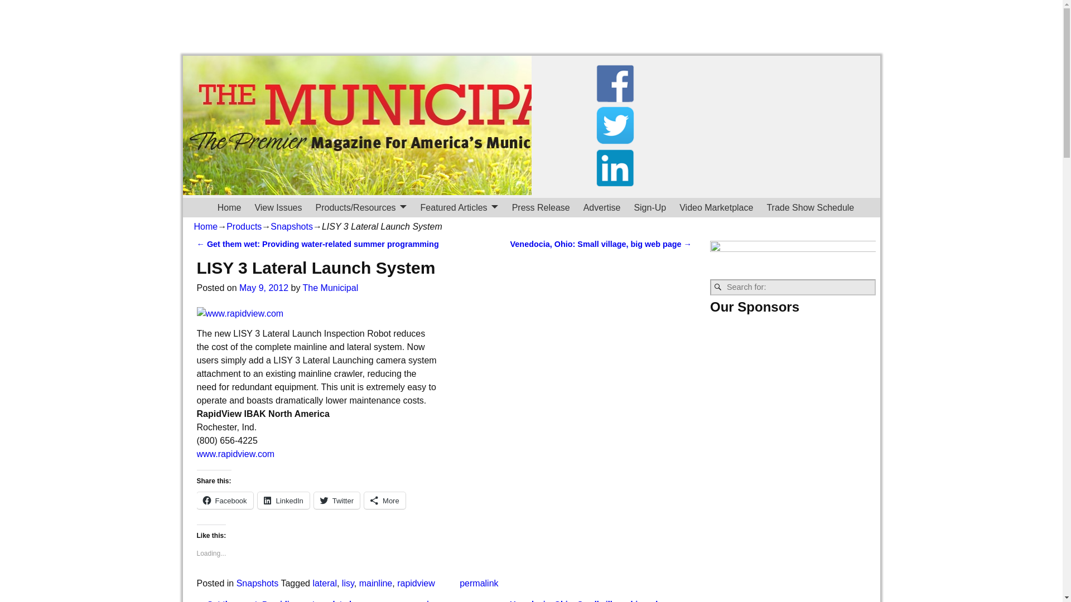 The height and width of the screenshot is (602, 1071). Describe the element at coordinates (224, 501) in the screenshot. I see `Click to share on Facebook` at that location.